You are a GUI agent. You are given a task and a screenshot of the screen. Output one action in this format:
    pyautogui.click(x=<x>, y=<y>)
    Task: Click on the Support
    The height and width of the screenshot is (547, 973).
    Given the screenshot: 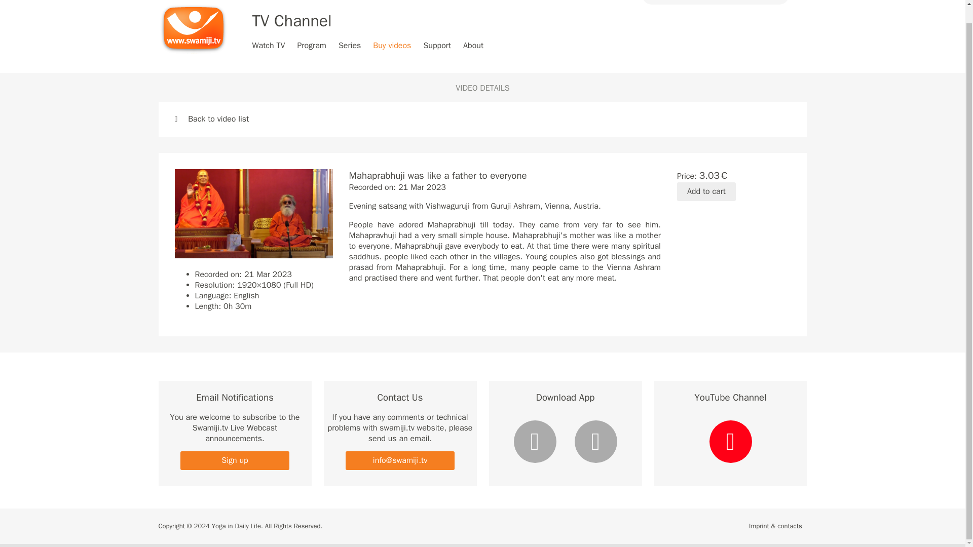 What is the action you would take?
    pyautogui.click(x=437, y=46)
    